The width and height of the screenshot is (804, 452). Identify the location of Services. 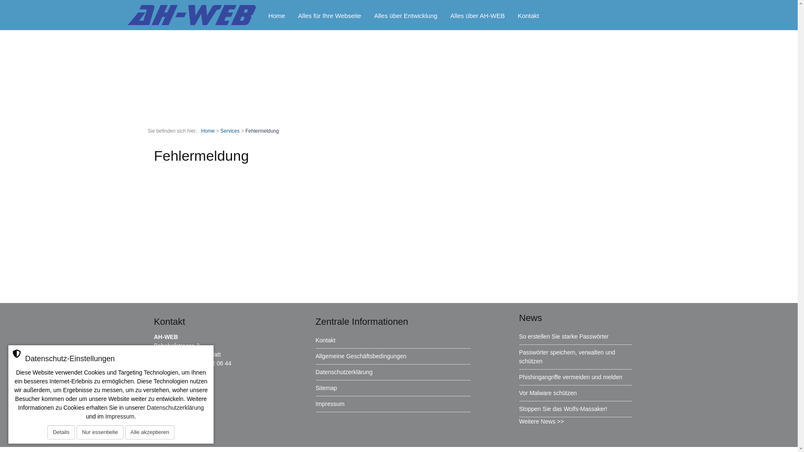
(230, 131).